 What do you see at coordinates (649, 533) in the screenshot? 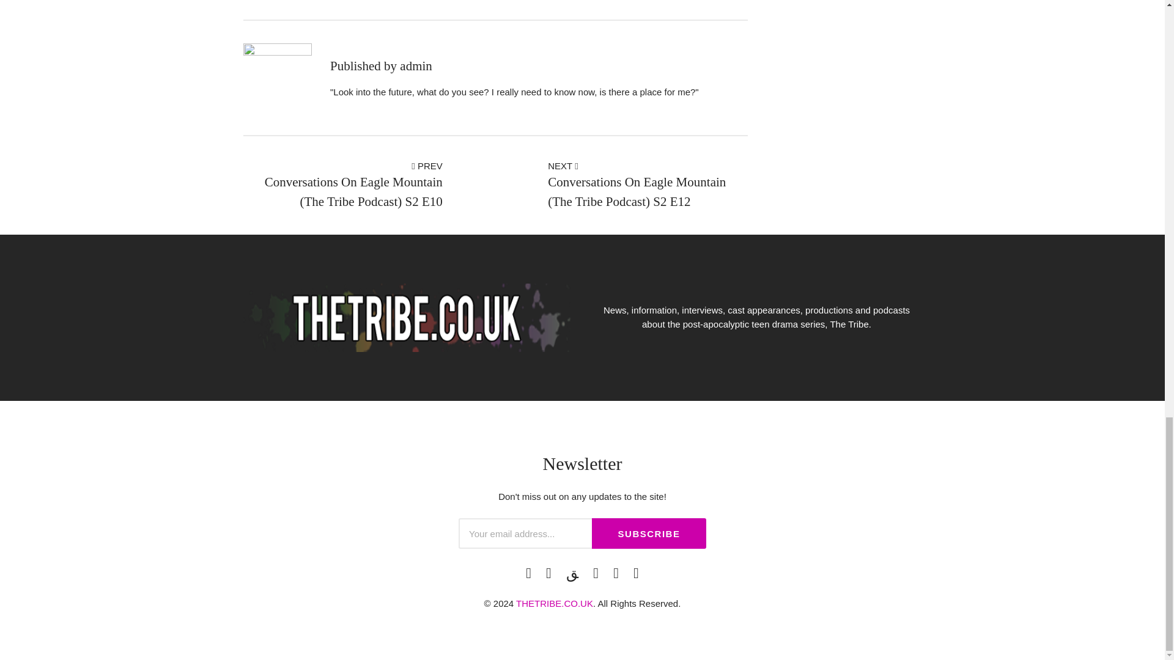
I see `Subscribe` at bounding box center [649, 533].